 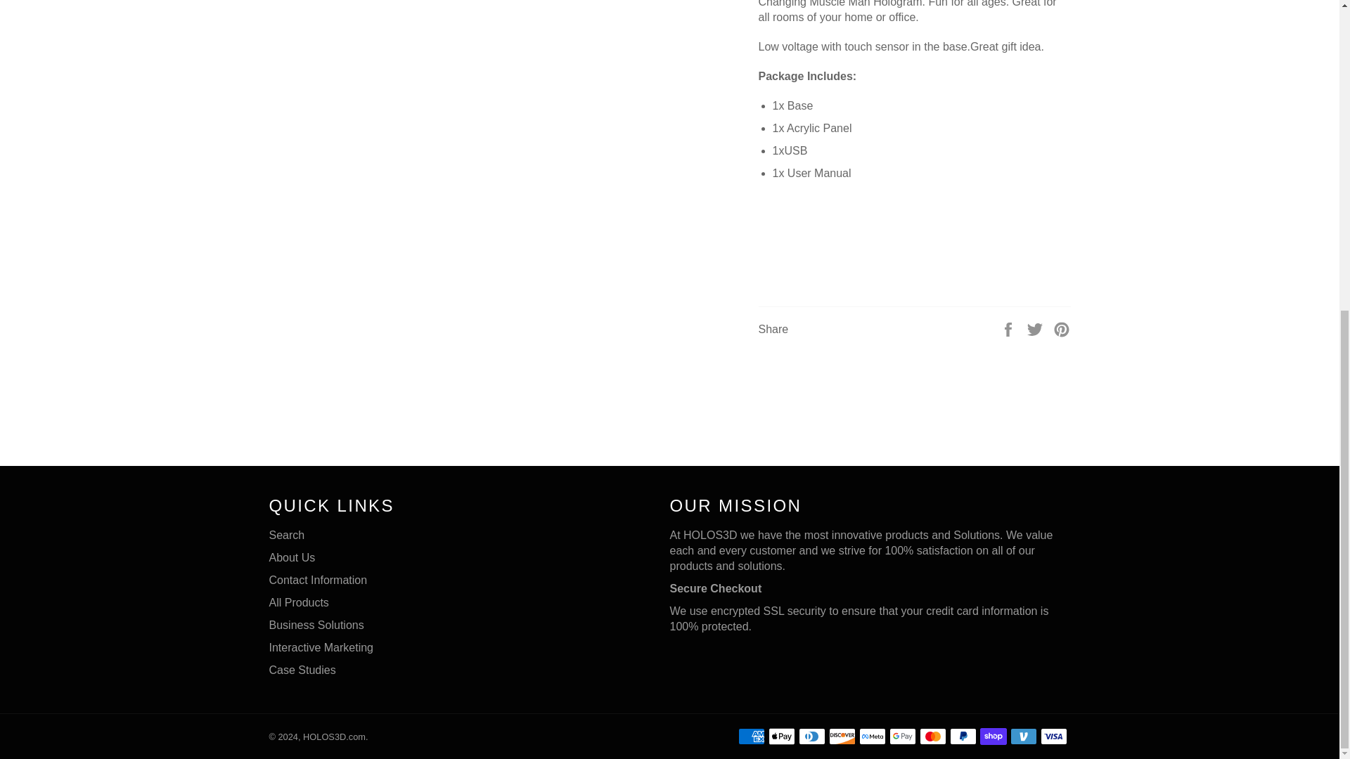 What do you see at coordinates (1010, 329) in the screenshot?
I see `Share on Facebook` at bounding box center [1010, 329].